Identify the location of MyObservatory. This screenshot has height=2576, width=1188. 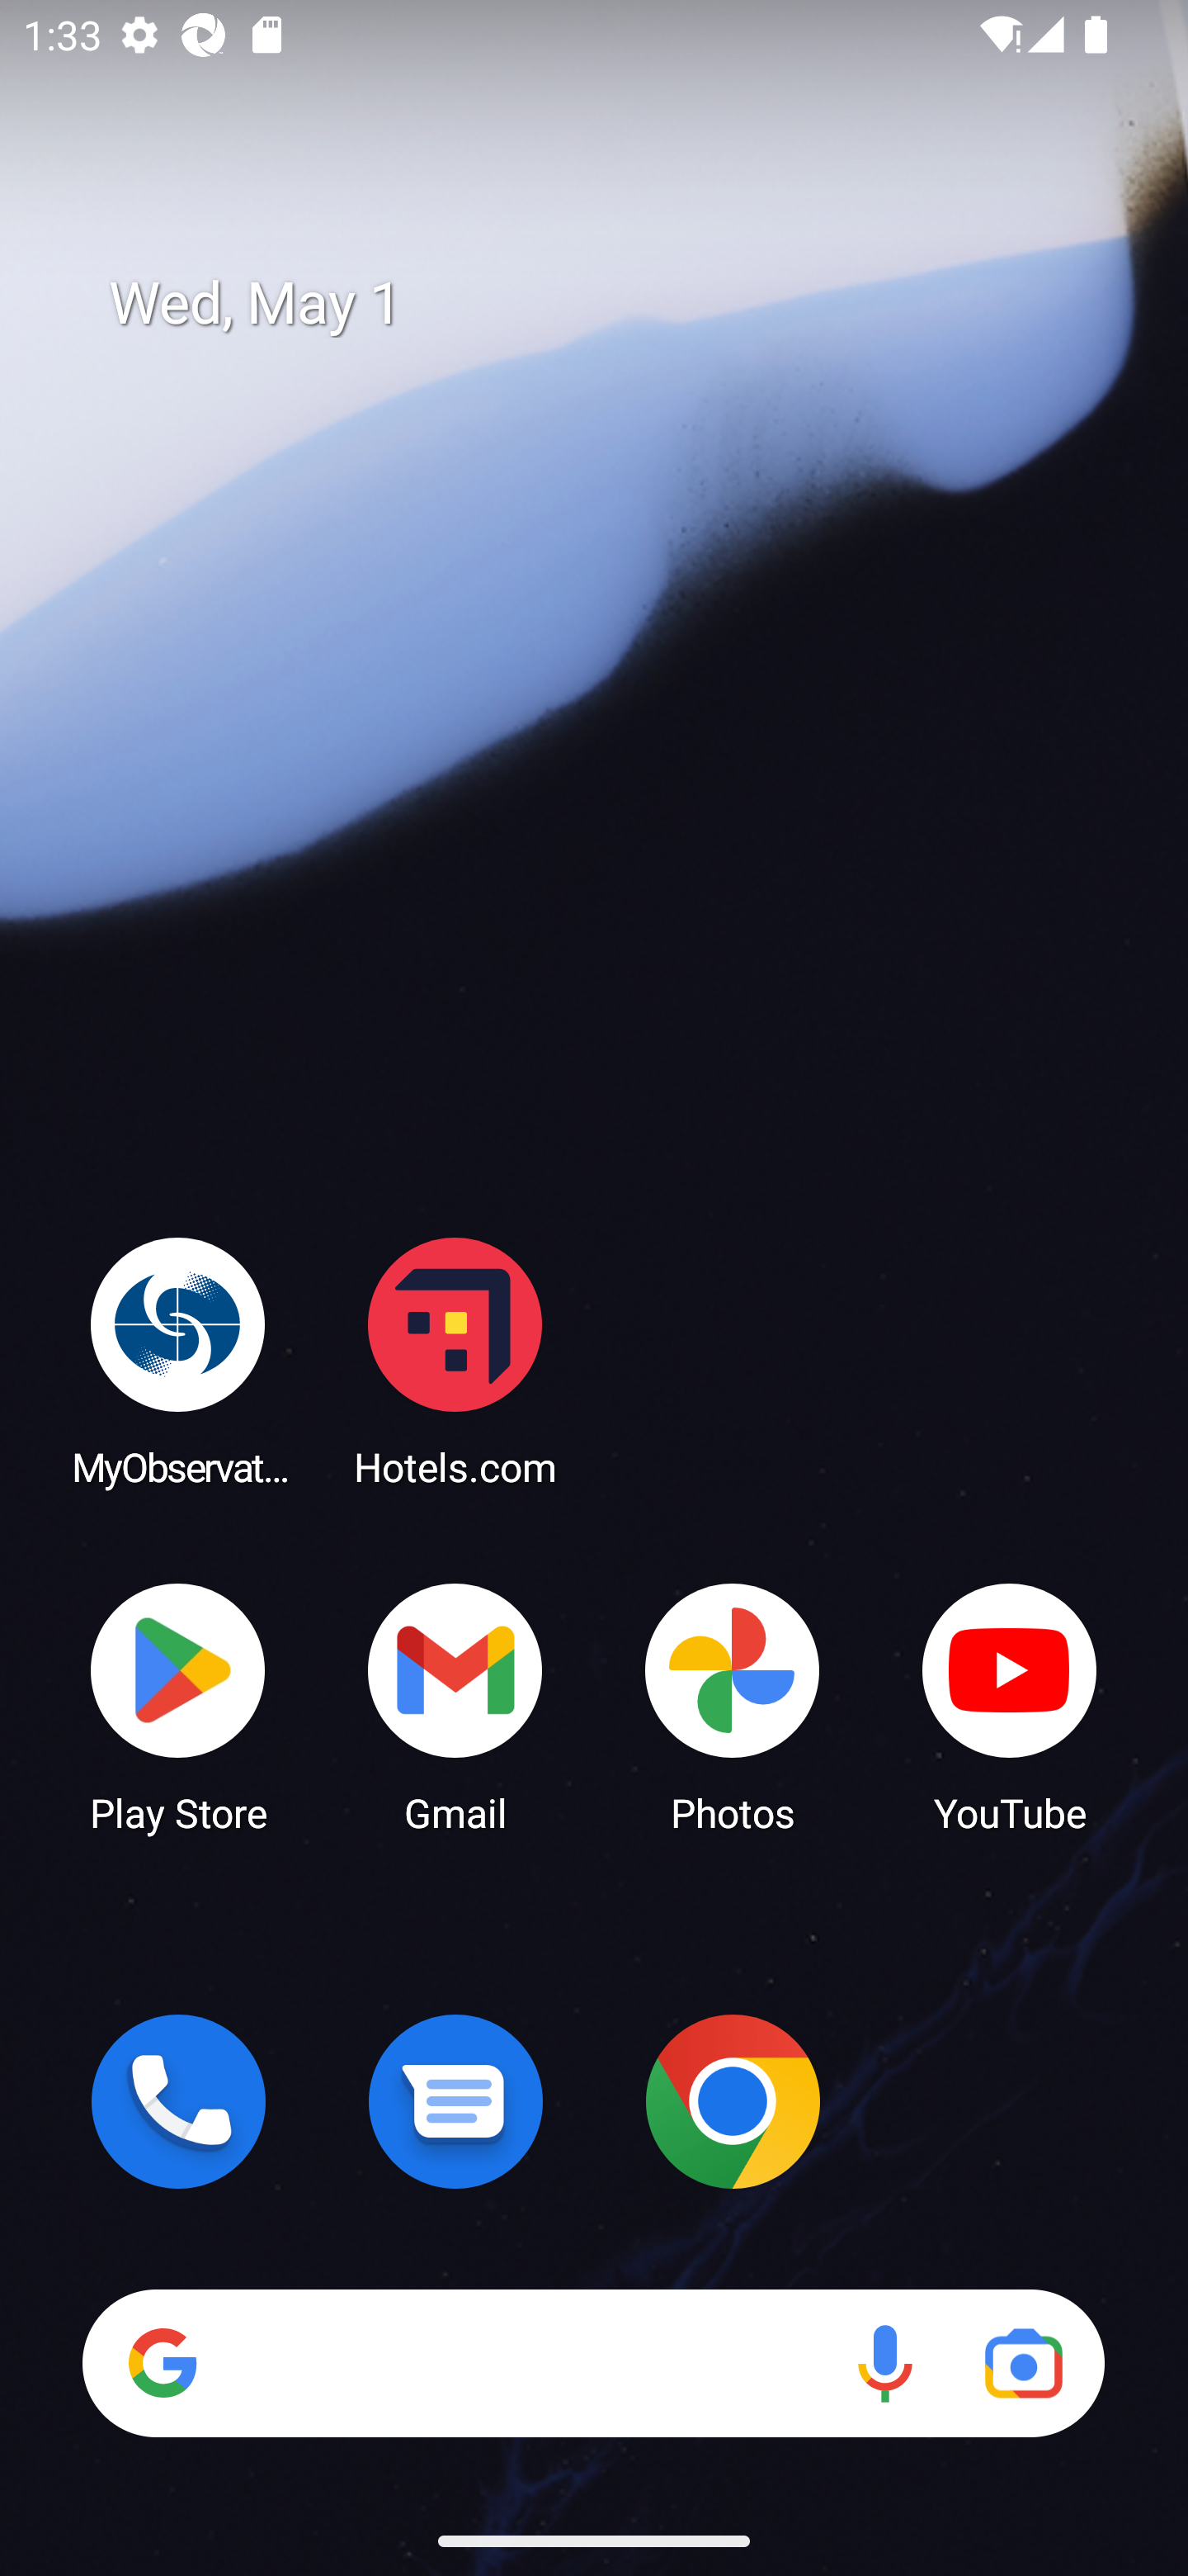
(178, 1361).